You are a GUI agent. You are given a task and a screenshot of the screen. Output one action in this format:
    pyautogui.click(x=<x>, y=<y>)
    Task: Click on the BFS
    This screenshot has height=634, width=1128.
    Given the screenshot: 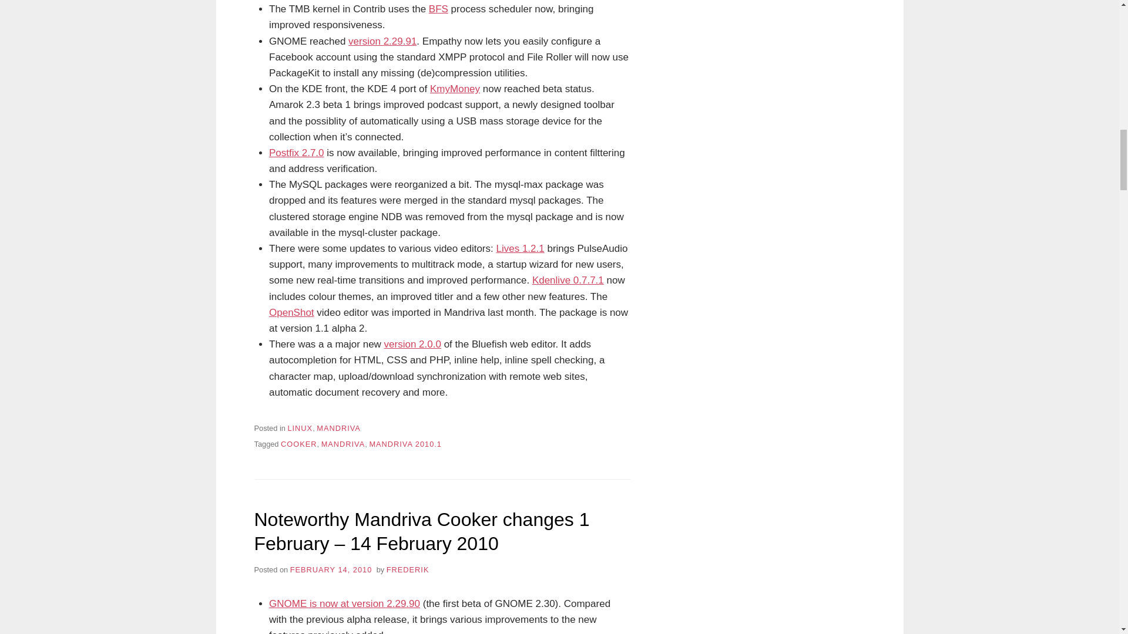 What is the action you would take?
    pyautogui.click(x=438, y=9)
    